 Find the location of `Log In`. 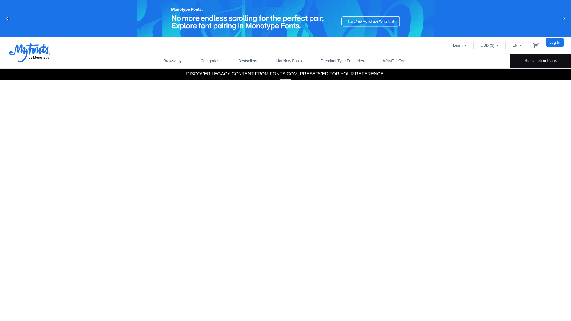

Log In is located at coordinates (555, 42).